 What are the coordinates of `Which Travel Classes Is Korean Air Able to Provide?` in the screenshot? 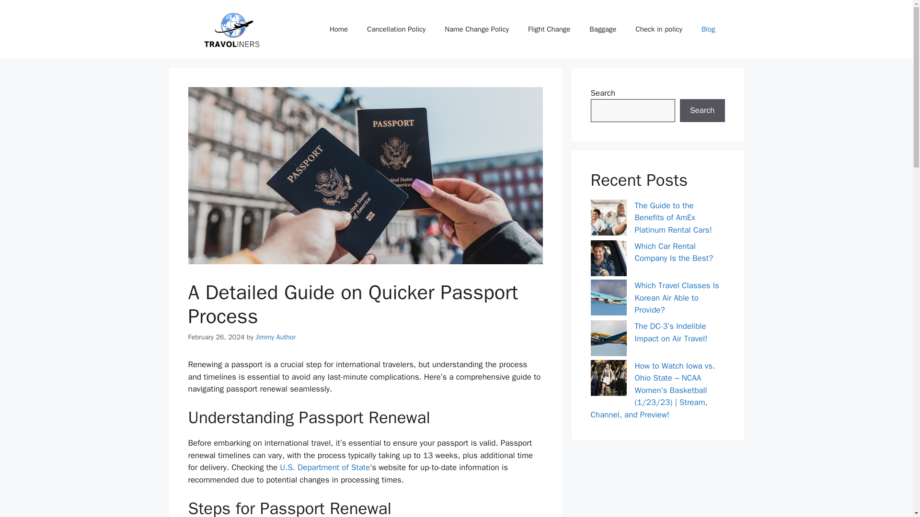 It's located at (677, 298).